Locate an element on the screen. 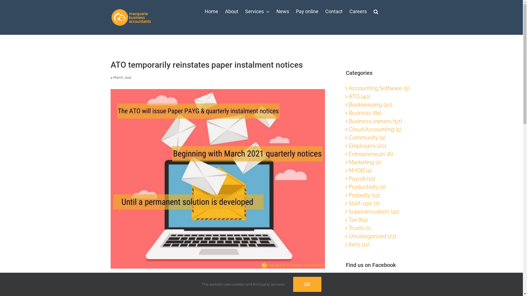 The width and height of the screenshot is (527, 296). Employers (20) is located at coordinates (379, 146).